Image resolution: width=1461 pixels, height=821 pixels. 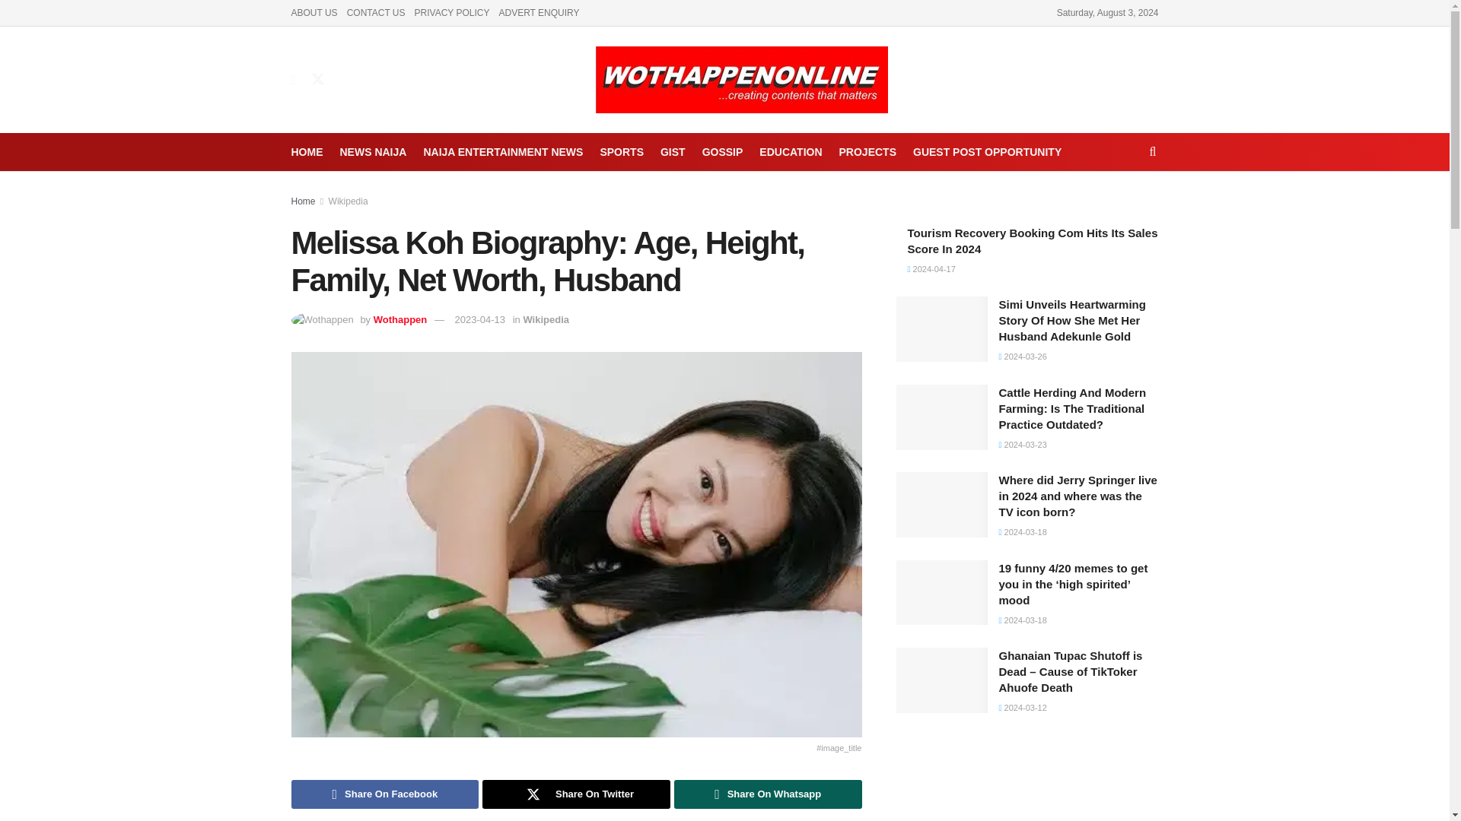 What do you see at coordinates (372, 151) in the screenshot?
I see `NEWS NAIJA` at bounding box center [372, 151].